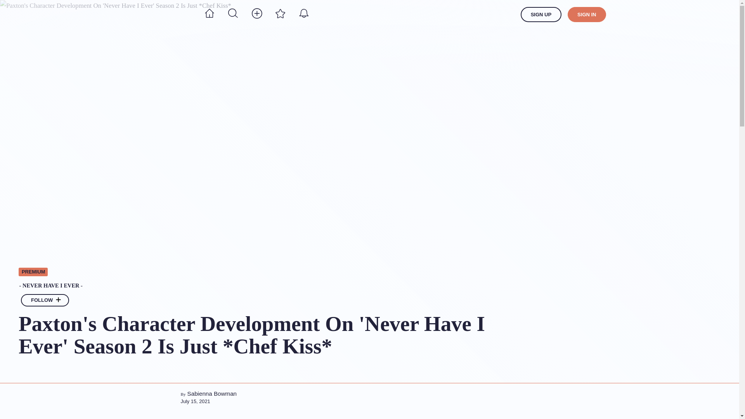  Describe the element at coordinates (587, 15) in the screenshot. I see `SIGN IN` at that location.